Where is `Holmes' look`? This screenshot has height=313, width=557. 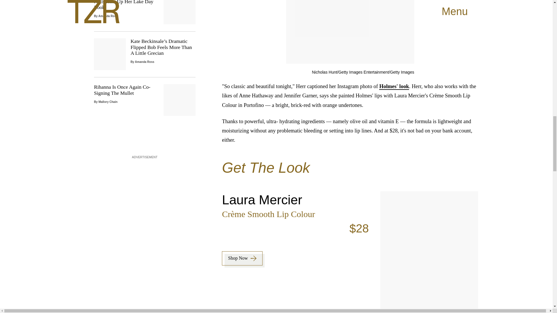 Holmes' look is located at coordinates (394, 86).